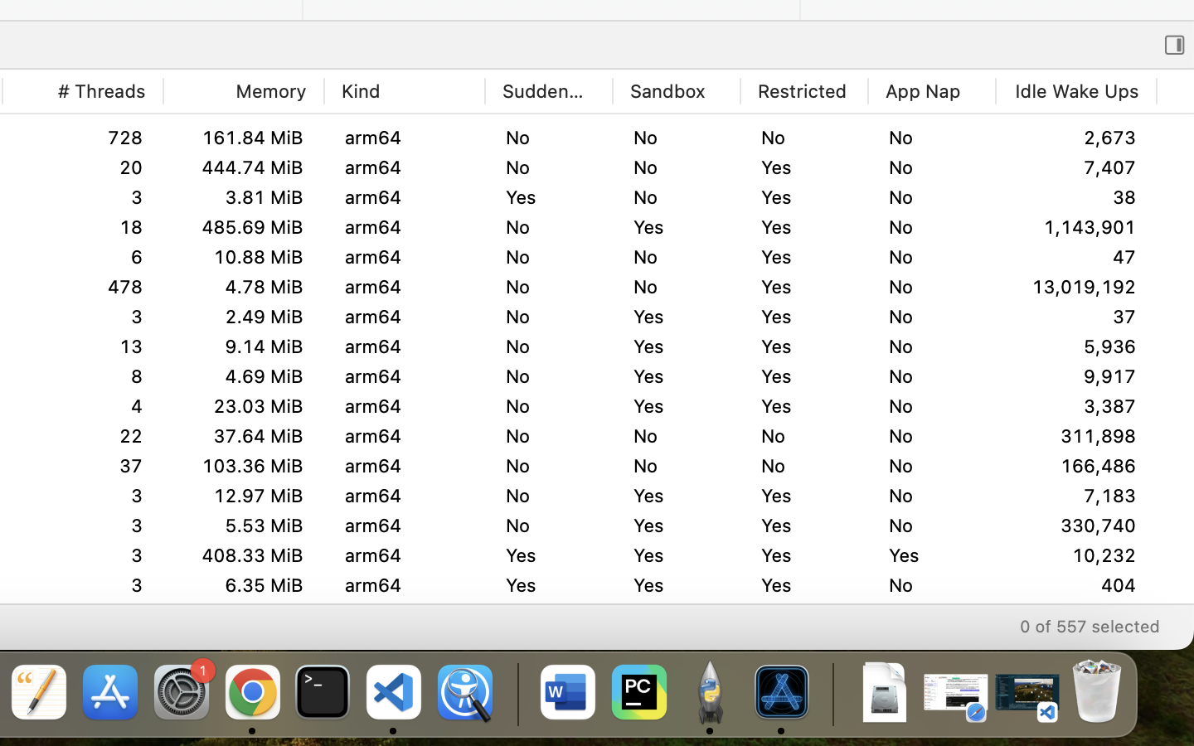 This screenshot has height=746, width=1194. What do you see at coordinates (1076, 376) in the screenshot?
I see `5,935` at bounding box center [1076, 376].